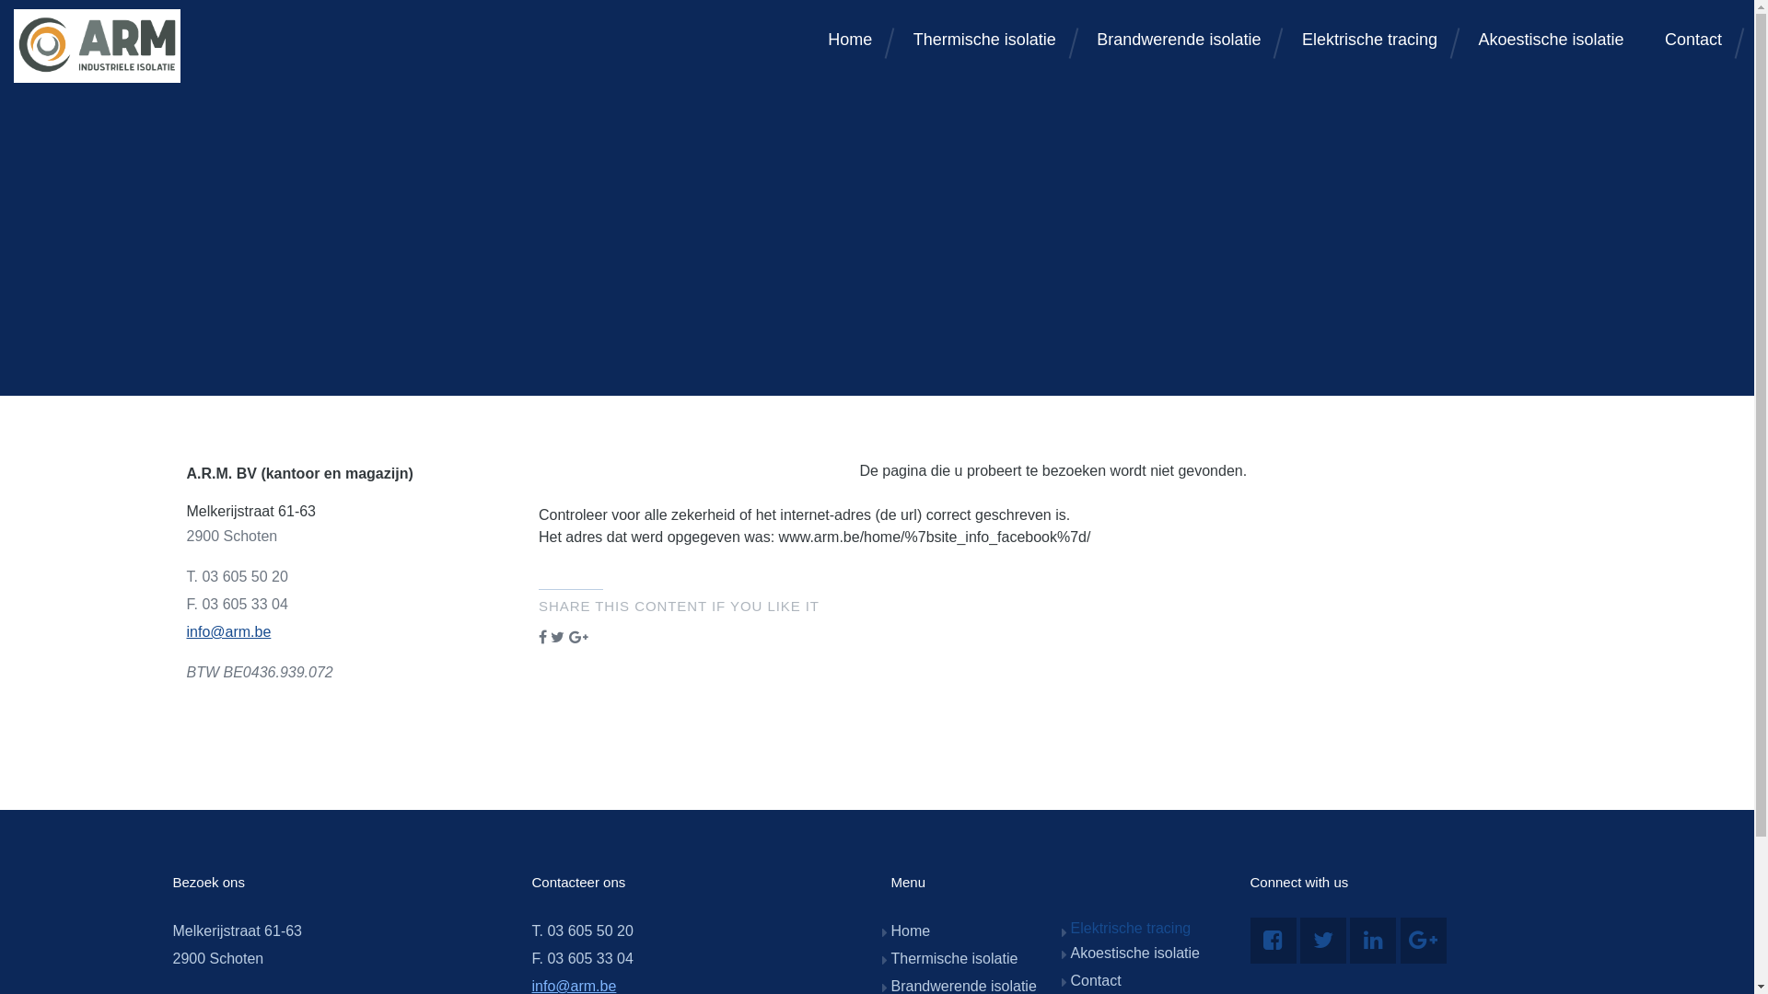  What do you see at coordinates (850, 40) in the screenshot?
I see `Home` at bounding box center [850, 40].